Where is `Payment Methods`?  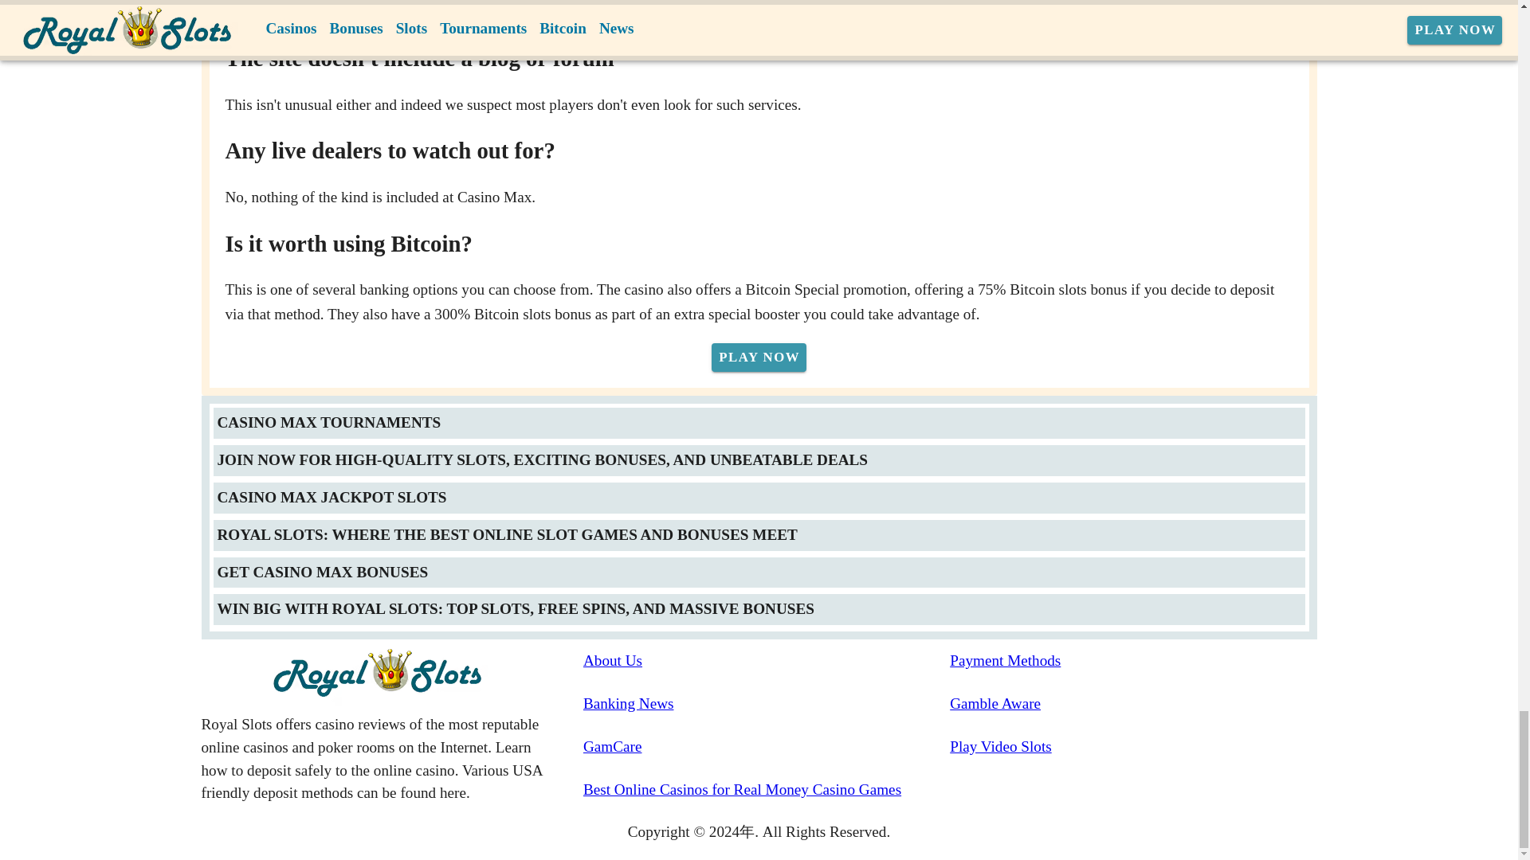
Payment Methods is located at coordinates (1133, 661).